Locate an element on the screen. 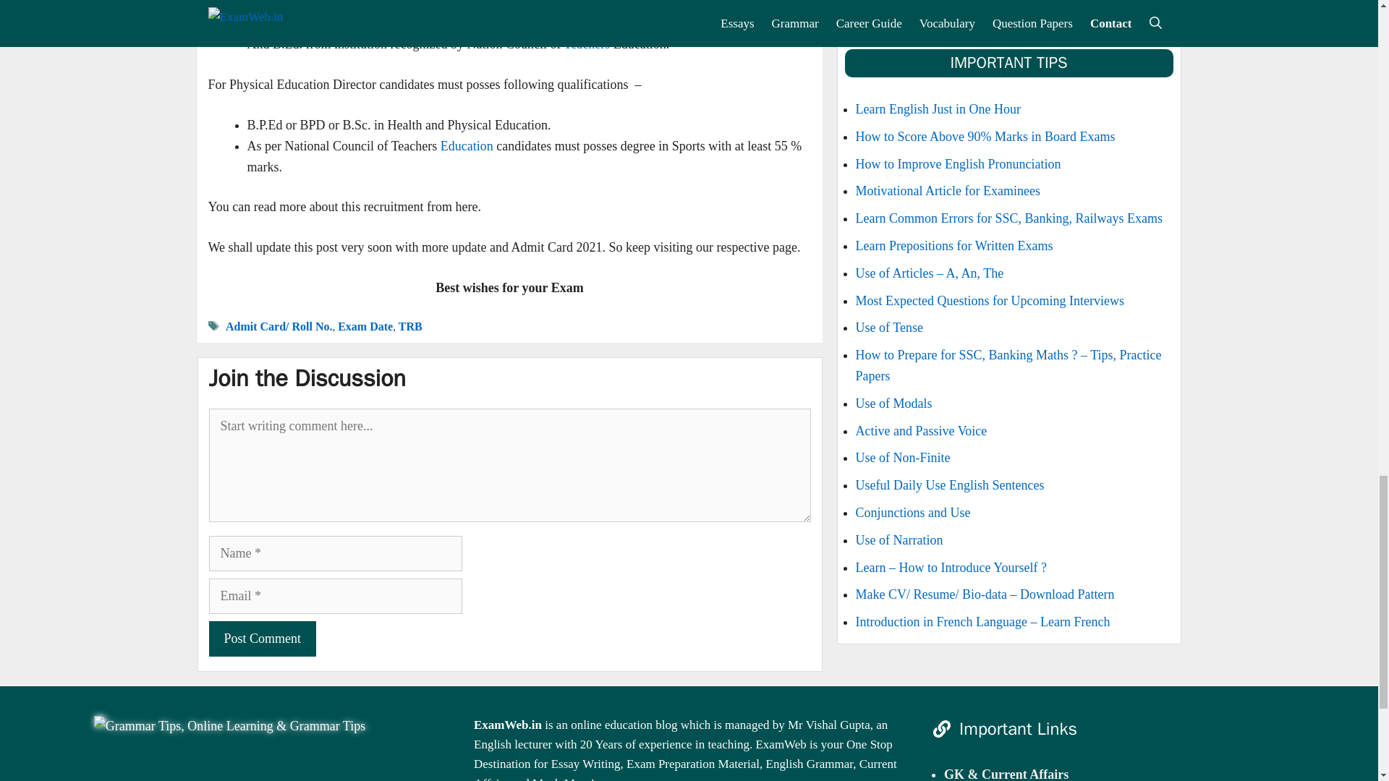 This screenshot has height=781, width=1389. Post Comment is located at coordinates (262, 639).